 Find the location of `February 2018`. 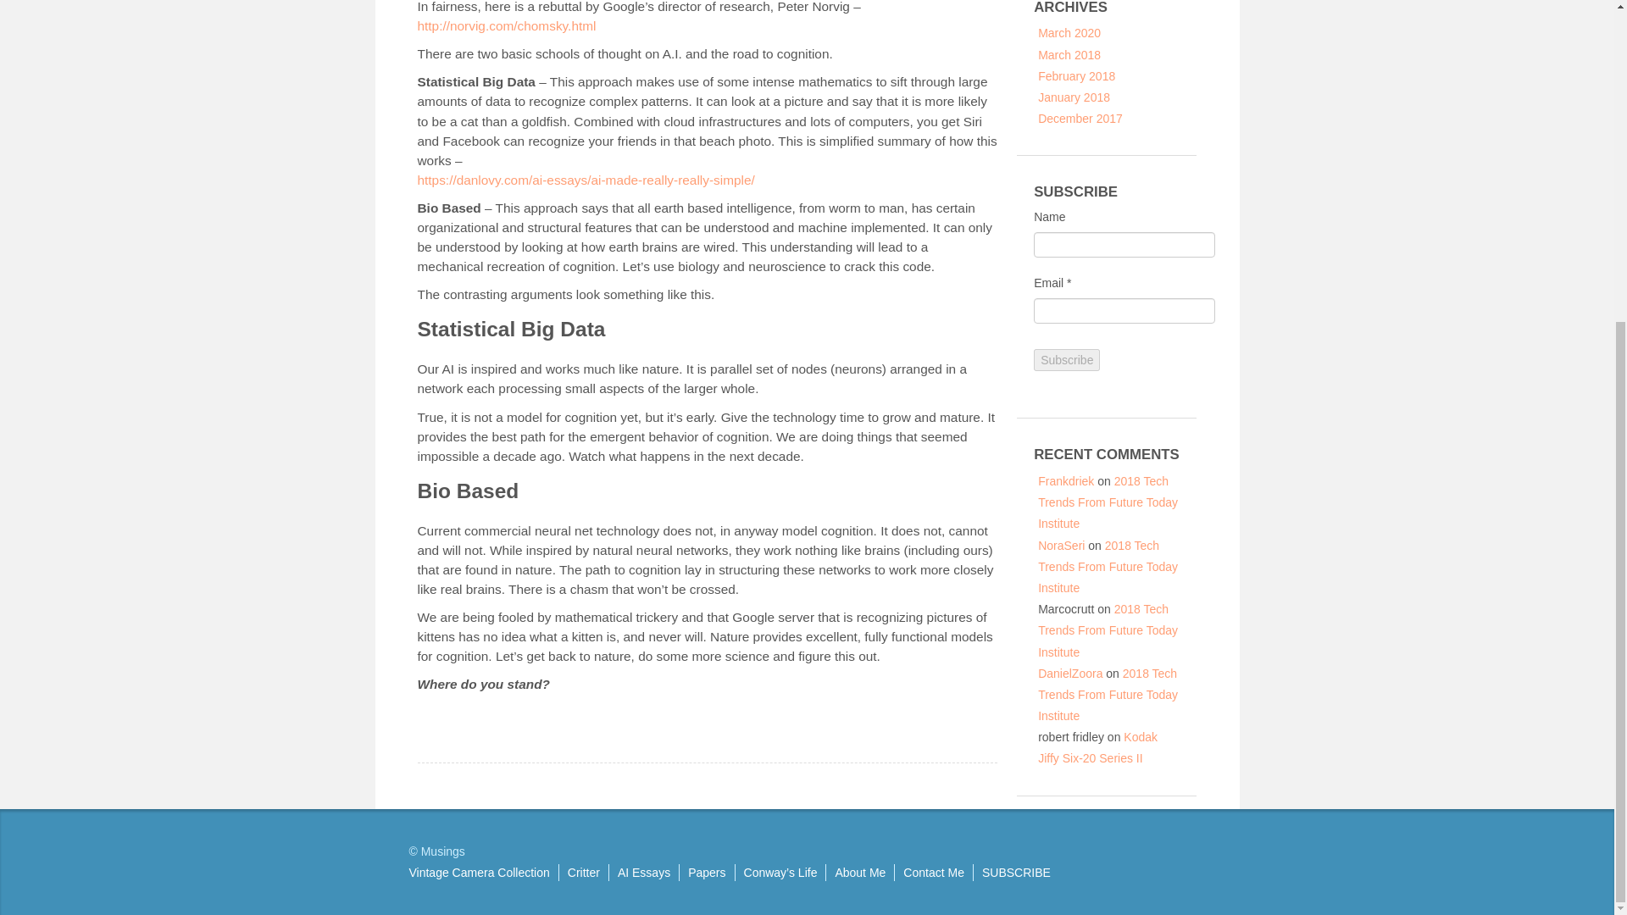

February 2018 is located at coordinates (1076, 76).